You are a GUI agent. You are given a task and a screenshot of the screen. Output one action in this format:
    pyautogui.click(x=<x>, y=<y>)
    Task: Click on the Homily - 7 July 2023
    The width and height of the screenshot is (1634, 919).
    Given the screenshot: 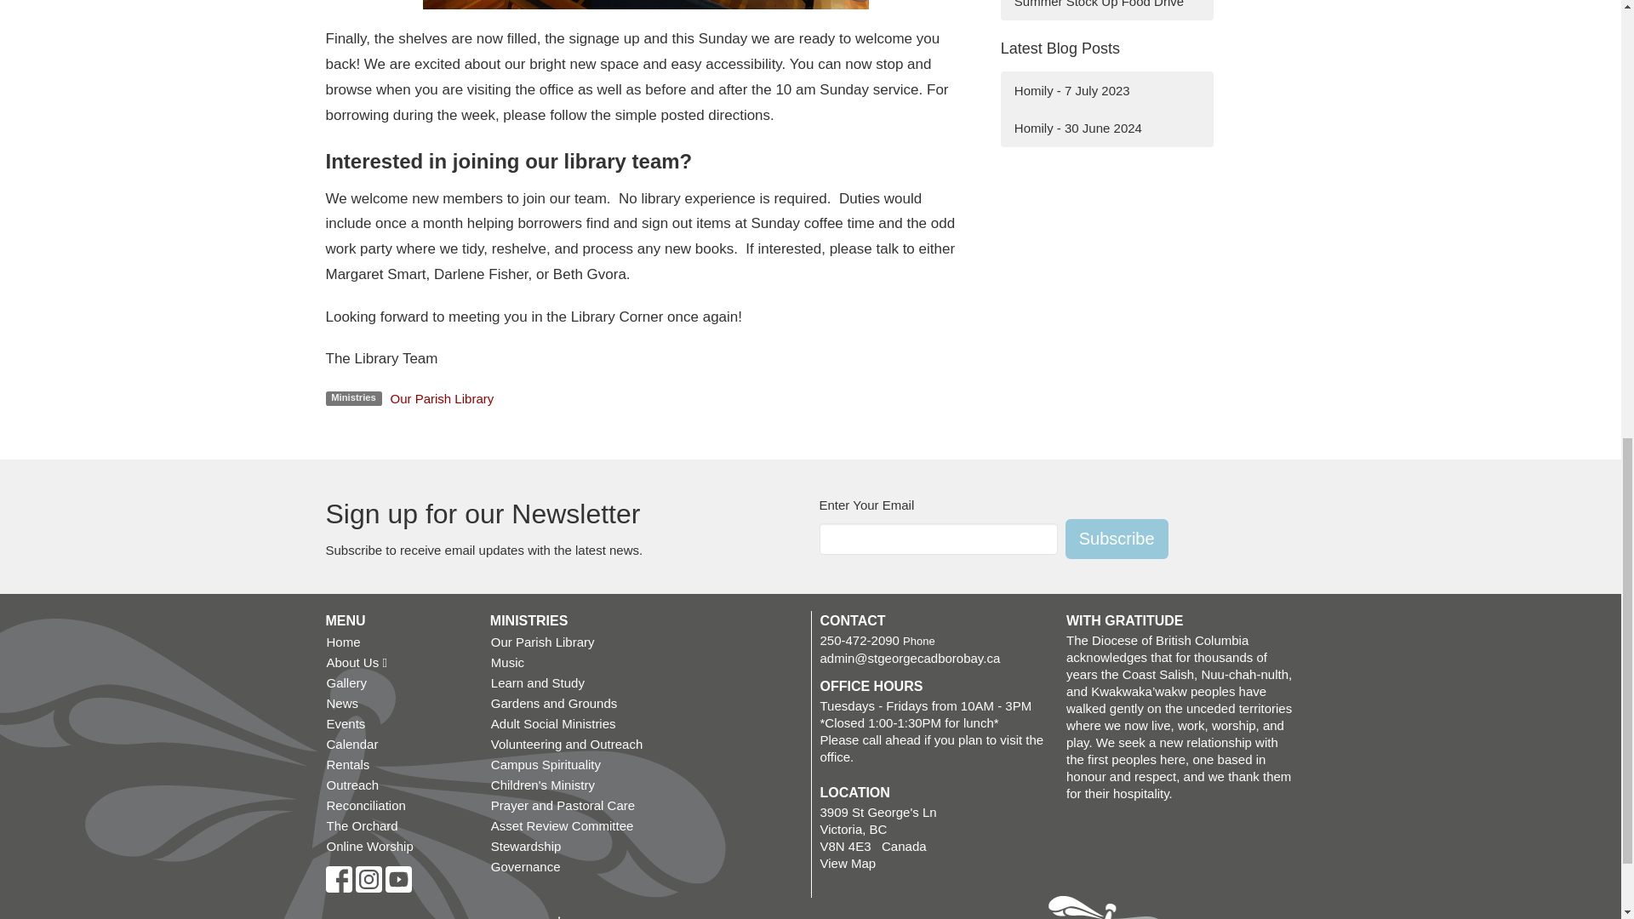 What is the action you would take?
    pyautogui.click(x=1106, y=90)
    